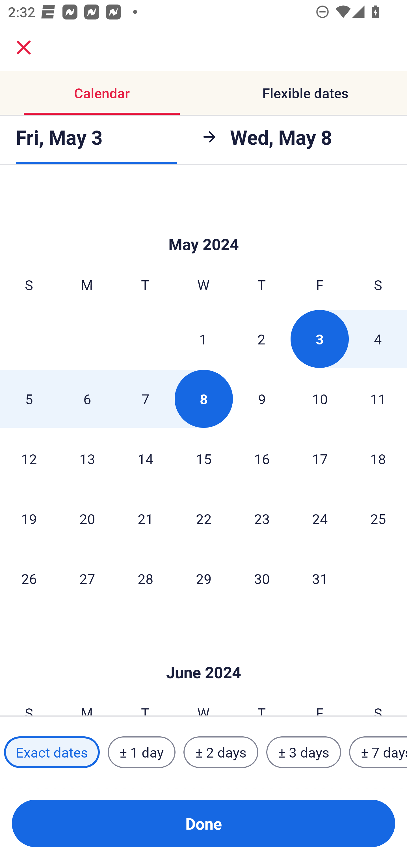 This screenshot has height=859, width=407. Describe the element at coordinates (320, 519) in the screenshot. I see `24 Friday, May 24, 2024` at that location.